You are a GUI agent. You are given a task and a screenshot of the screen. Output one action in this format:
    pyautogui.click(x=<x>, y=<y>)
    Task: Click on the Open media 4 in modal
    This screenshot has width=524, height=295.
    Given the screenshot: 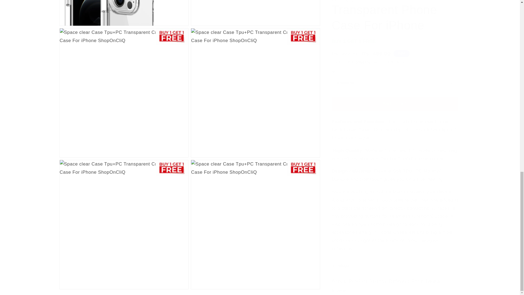 What is the action you would take?
    pyautogui.click(x=124, y=87)
    